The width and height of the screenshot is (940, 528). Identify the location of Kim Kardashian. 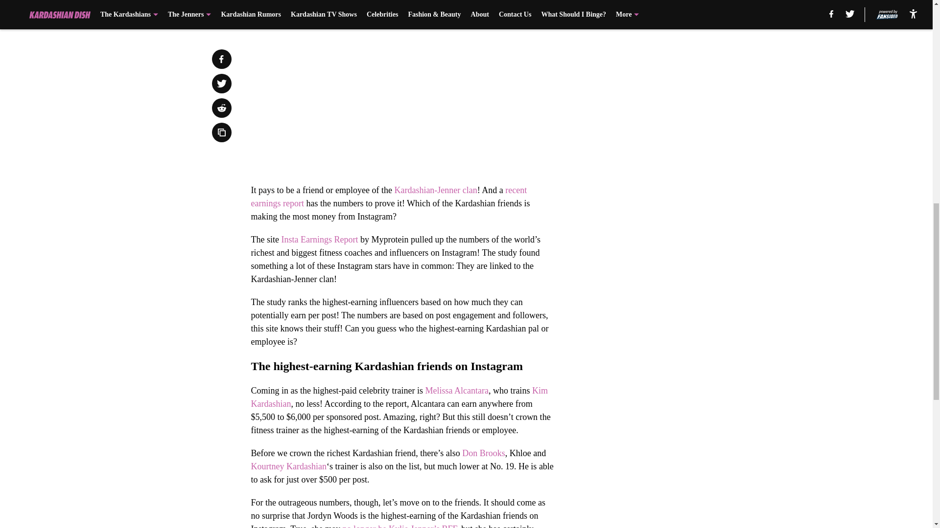
(399, 397).